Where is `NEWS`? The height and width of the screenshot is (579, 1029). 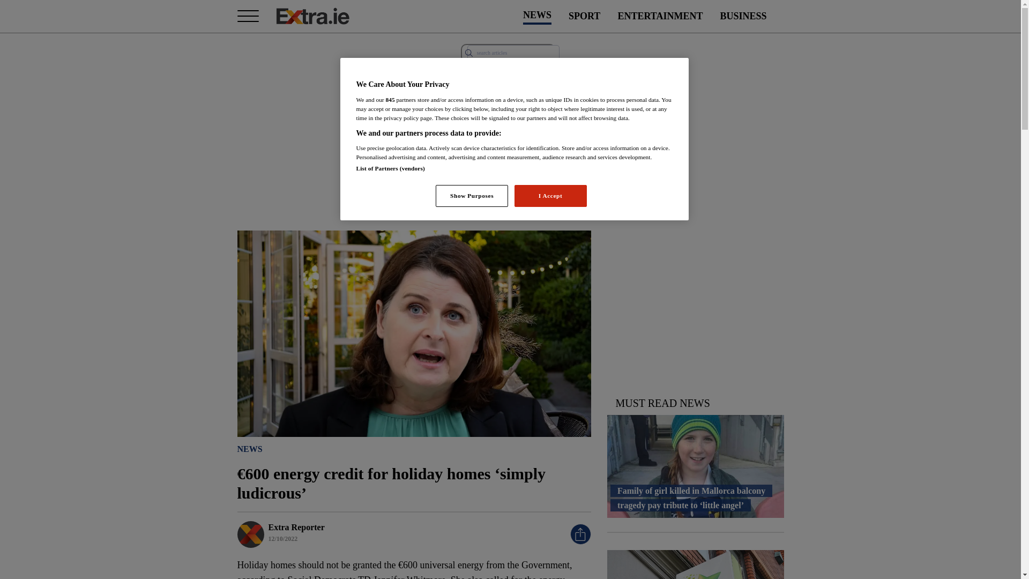
NEWS is located at coordinates (249, 448).